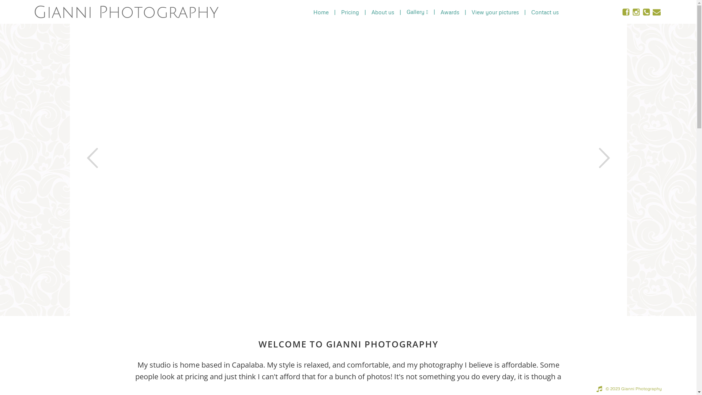  Describe the element at coordinates (383, 12) in the screenshot. I see `About us` at that location.